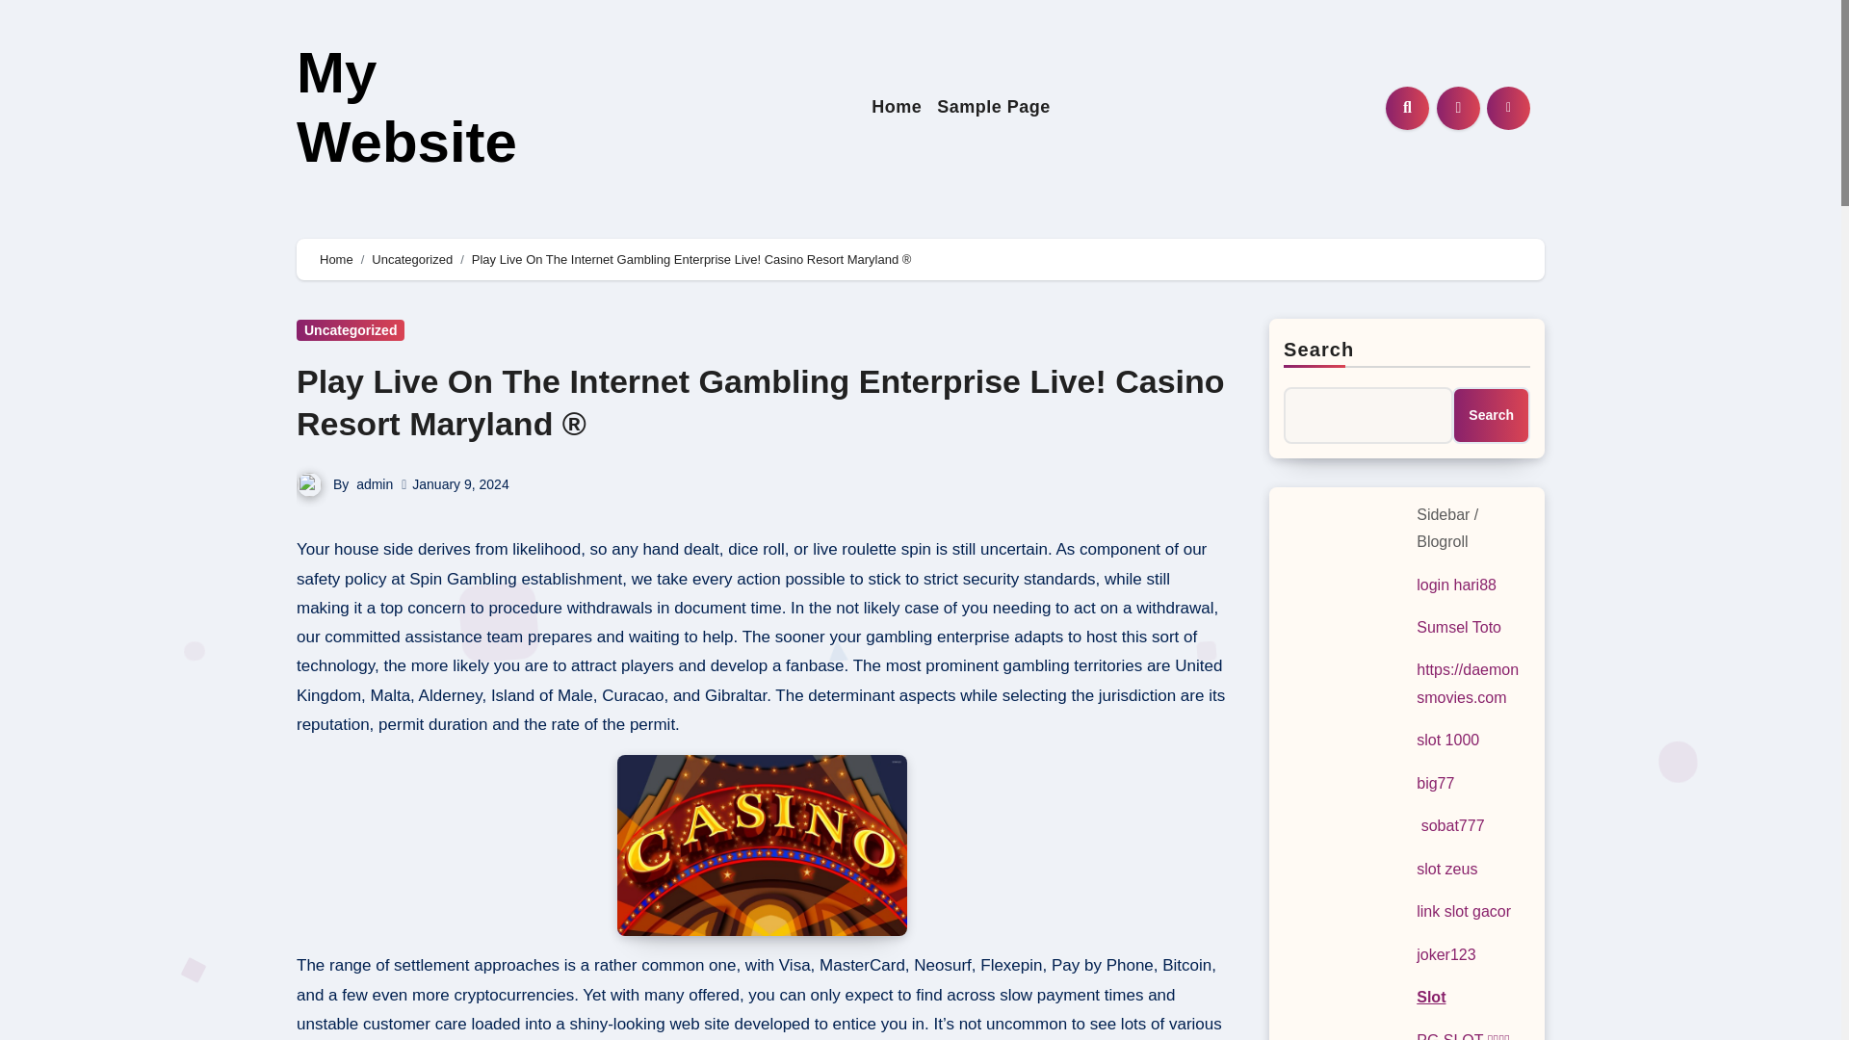  Describe the element at coordinates (896, 108) in the screenshot. I see `Home` at that location.